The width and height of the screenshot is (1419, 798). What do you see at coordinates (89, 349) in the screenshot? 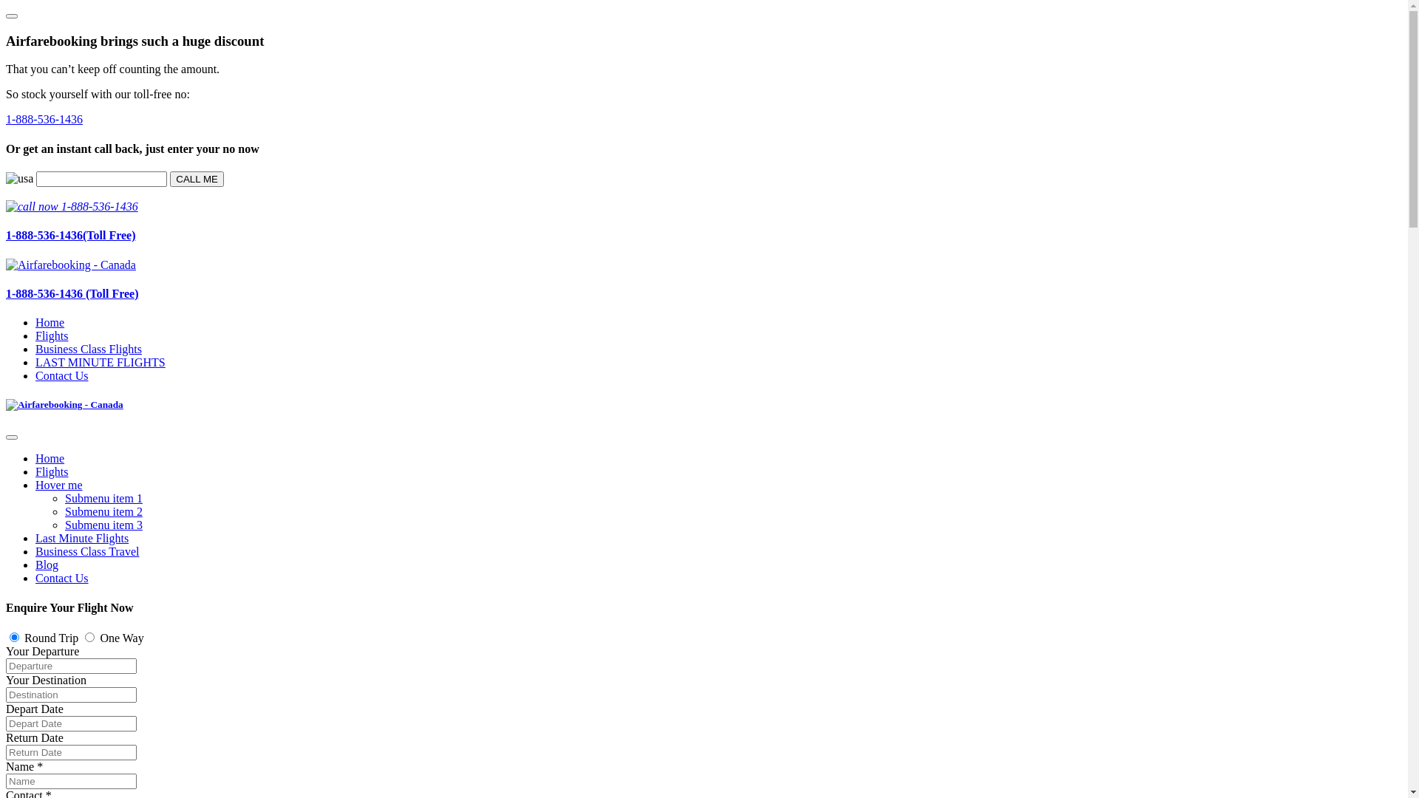
I see `Business Class Flights` at bounding box center [89, 349].